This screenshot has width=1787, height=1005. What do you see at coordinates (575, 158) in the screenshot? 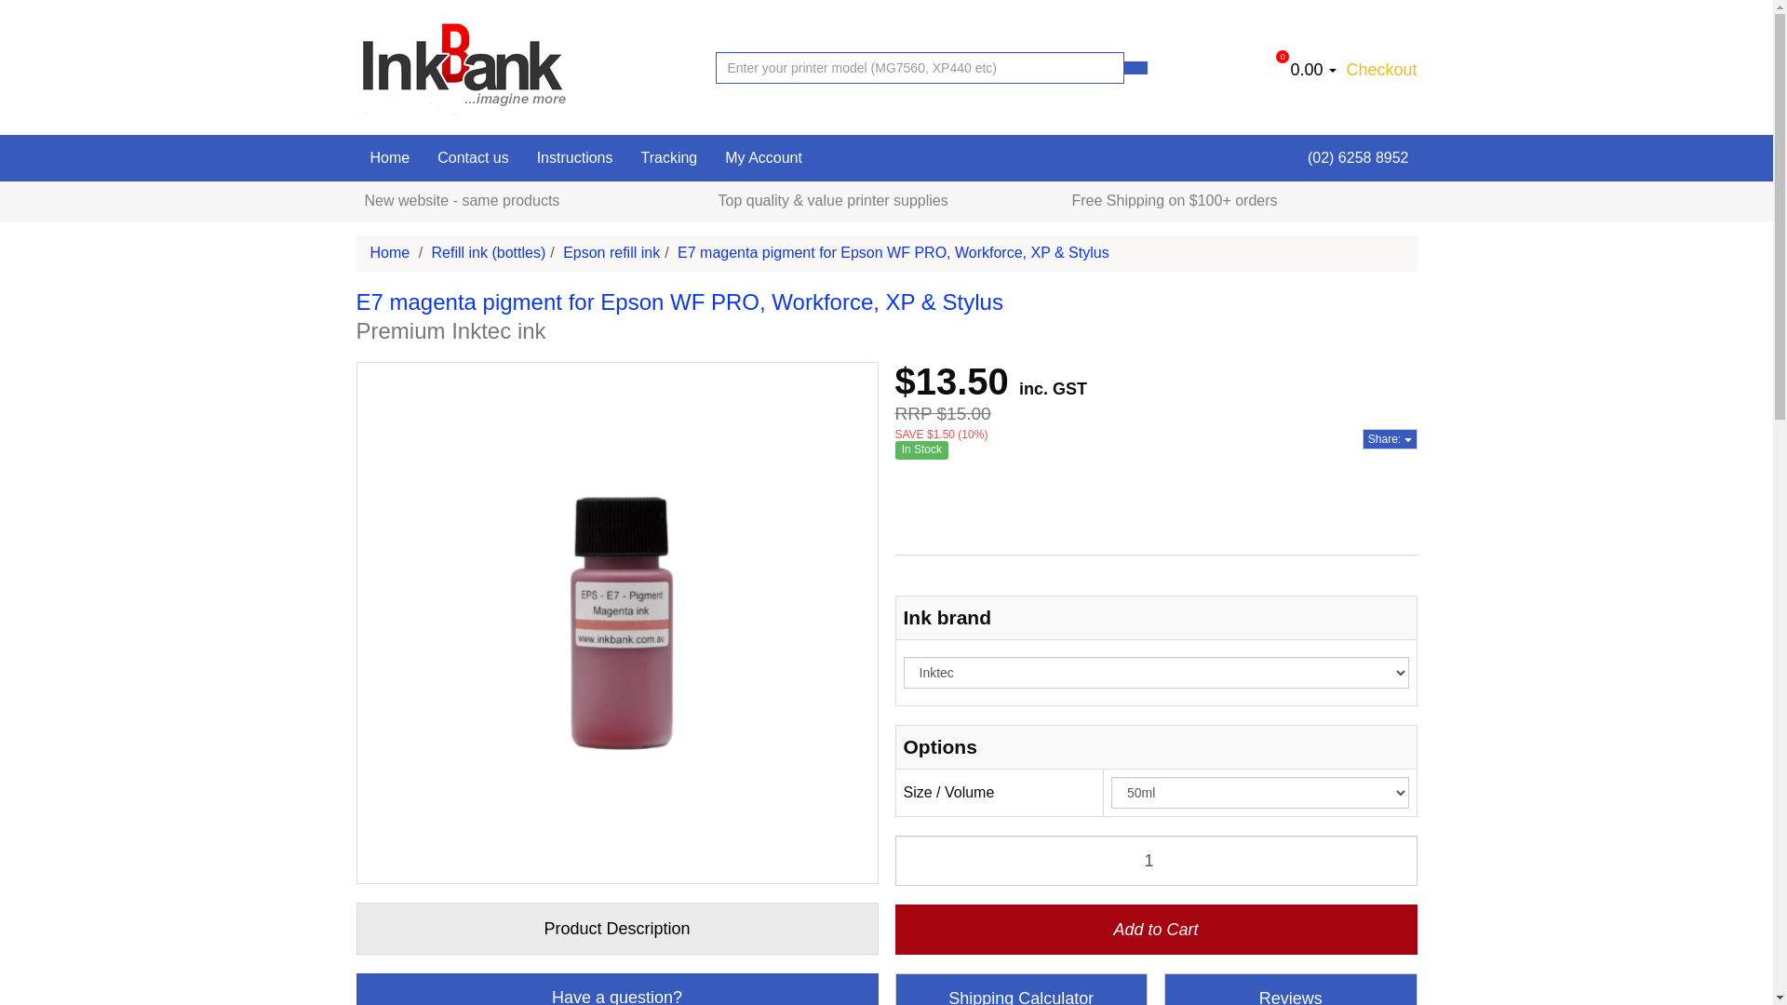
I see `Instructions` at bounding box center [575, 158].